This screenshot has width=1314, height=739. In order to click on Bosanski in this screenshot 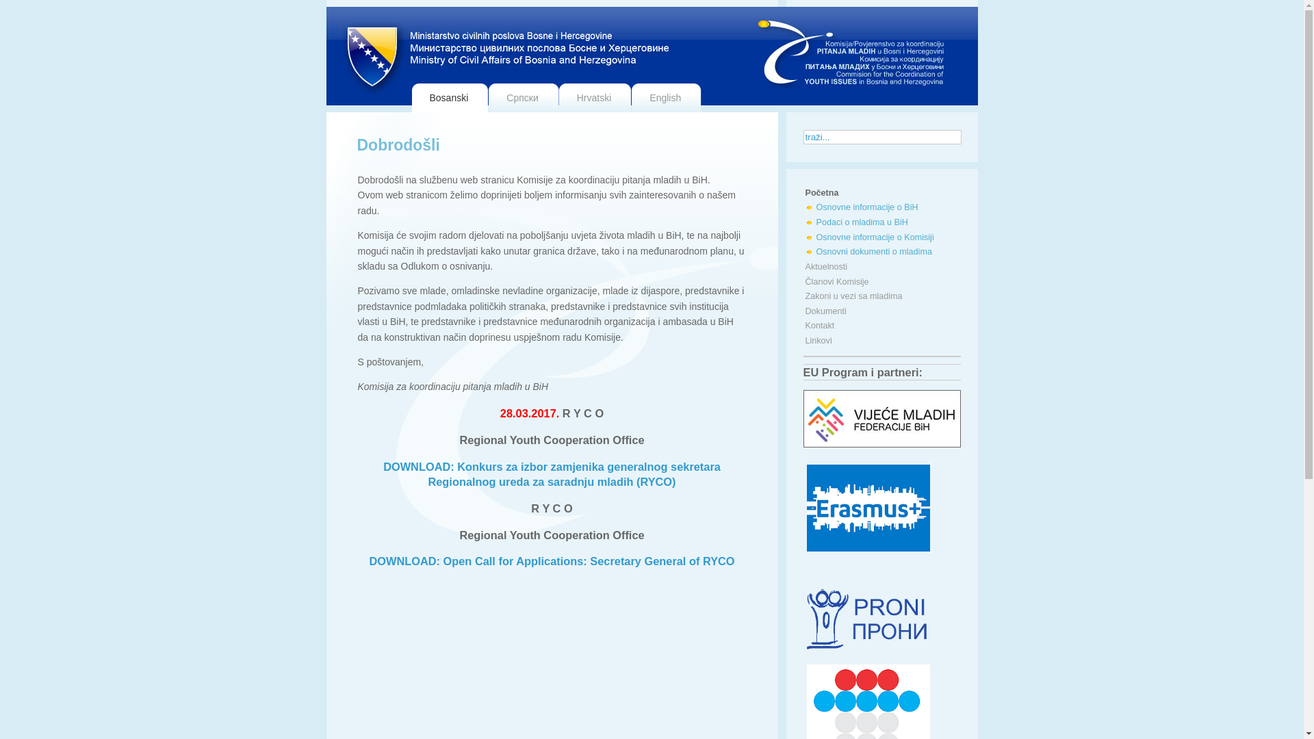, I will do `click(450, 98)`.